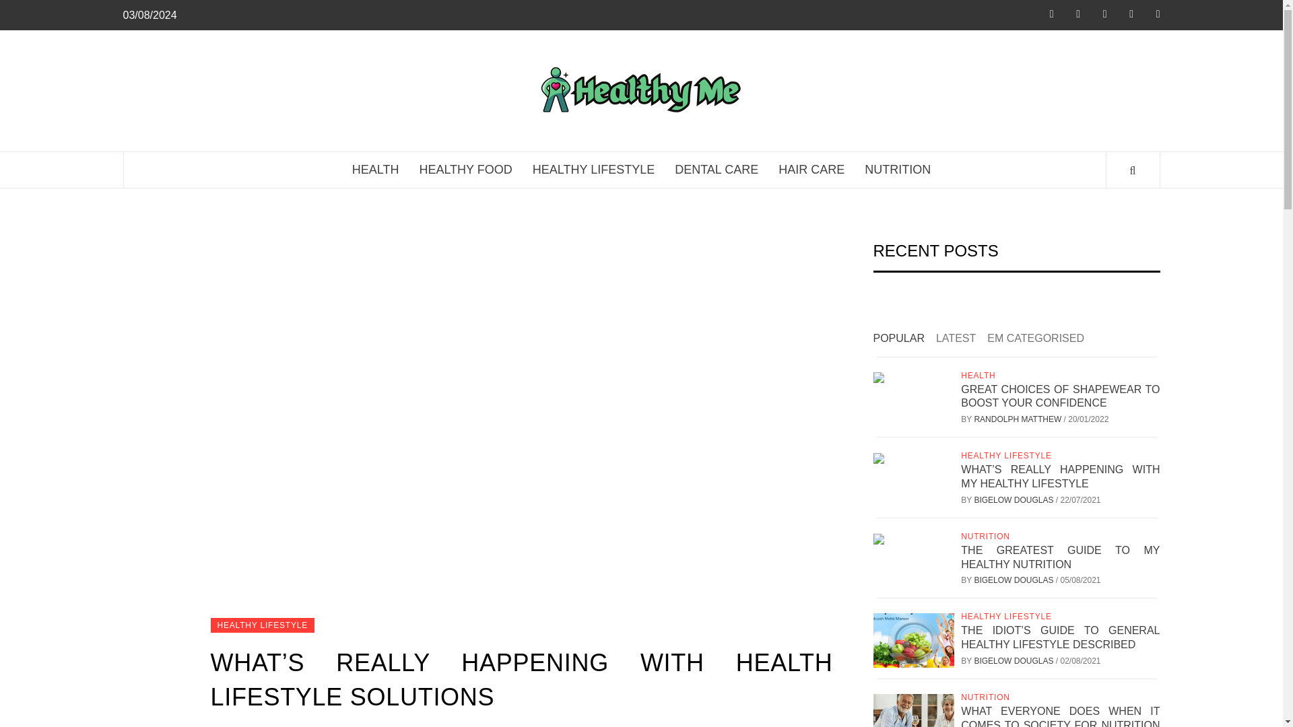 The width and height of the screenshot is (1293, 727). What do you see at coordinates (261, 625) in the screenshot?
I see `HEALTHY LIFESTYLE` at bounding box center [261, 625].